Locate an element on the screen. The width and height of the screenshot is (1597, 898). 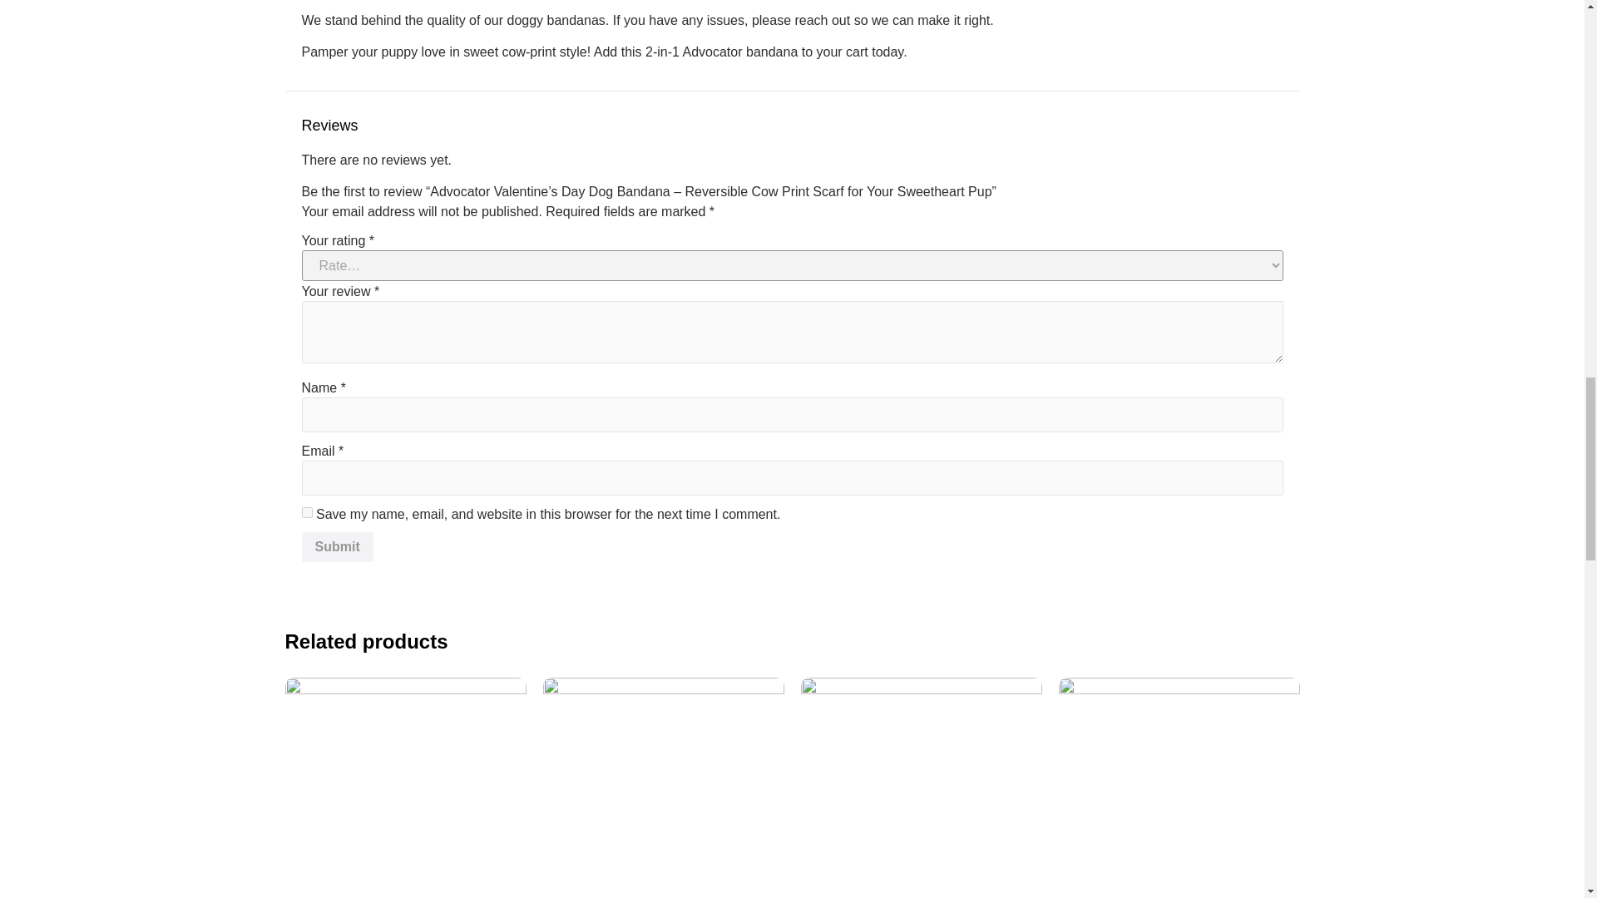
yes is located at coordinates (306, 512).